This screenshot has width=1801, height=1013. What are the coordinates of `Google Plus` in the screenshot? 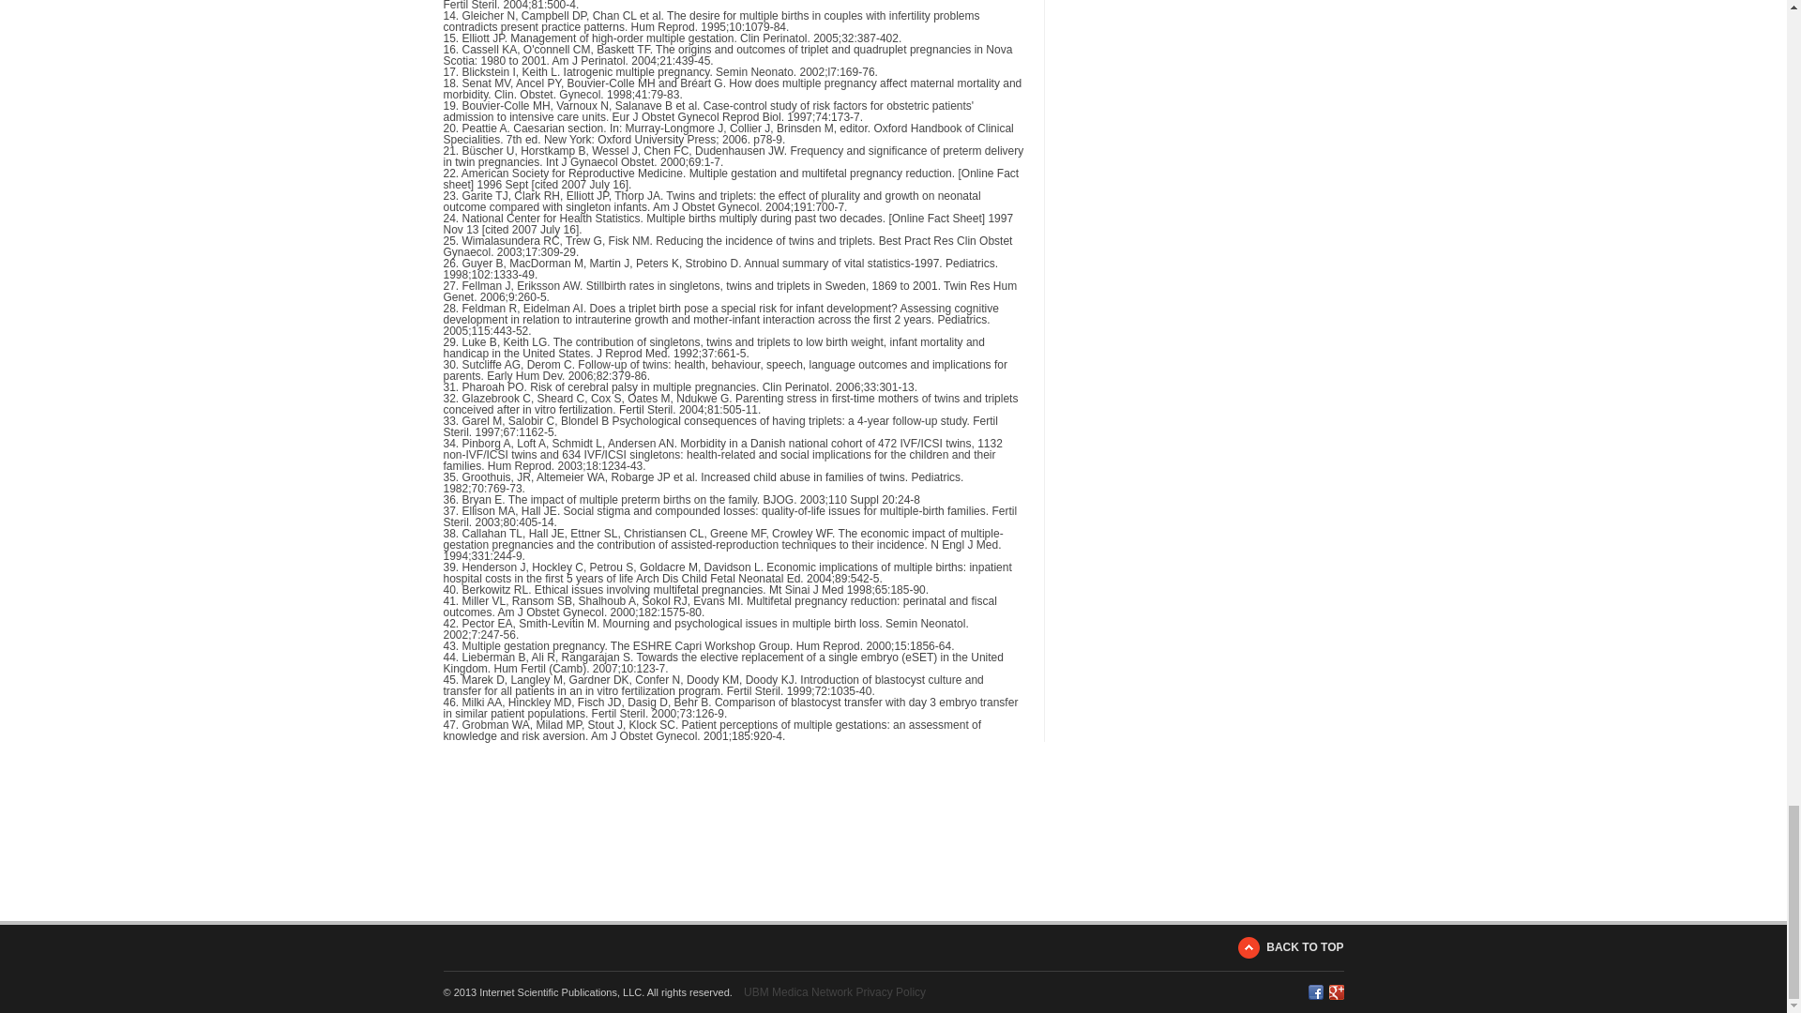 It's located at (1336, 991).